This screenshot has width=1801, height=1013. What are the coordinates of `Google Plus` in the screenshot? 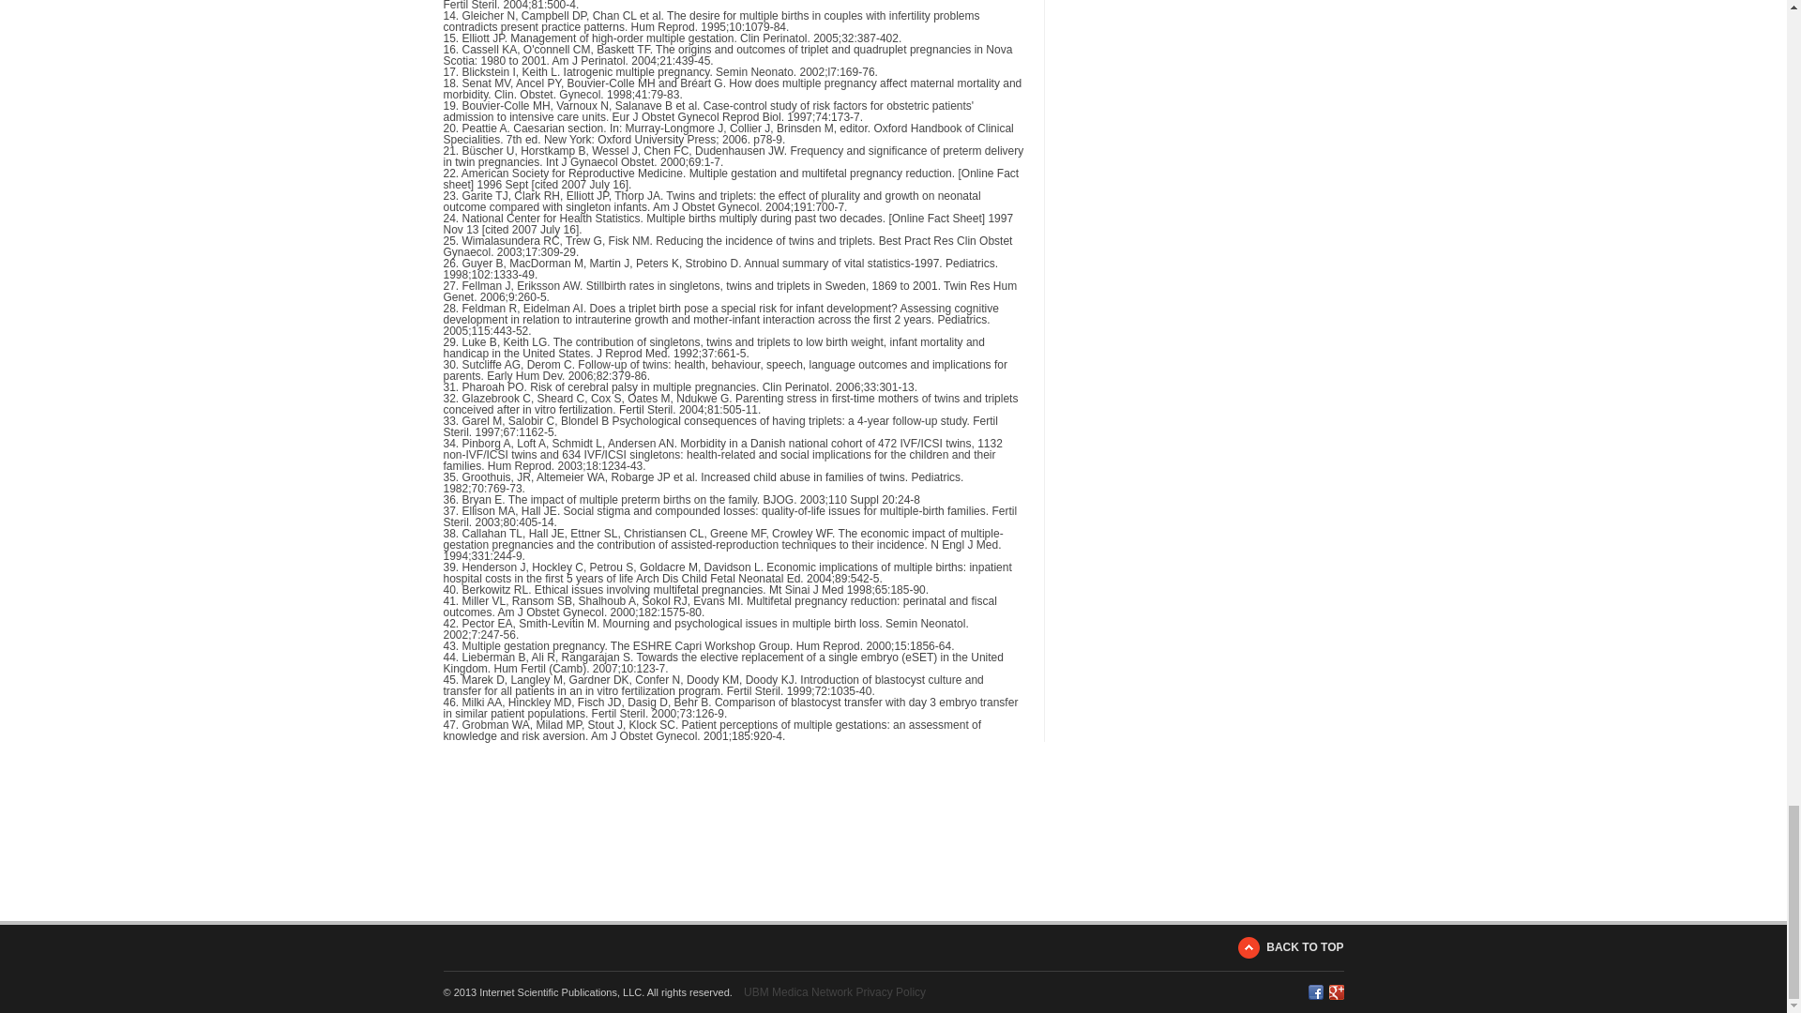 It's located at (1336, 991).